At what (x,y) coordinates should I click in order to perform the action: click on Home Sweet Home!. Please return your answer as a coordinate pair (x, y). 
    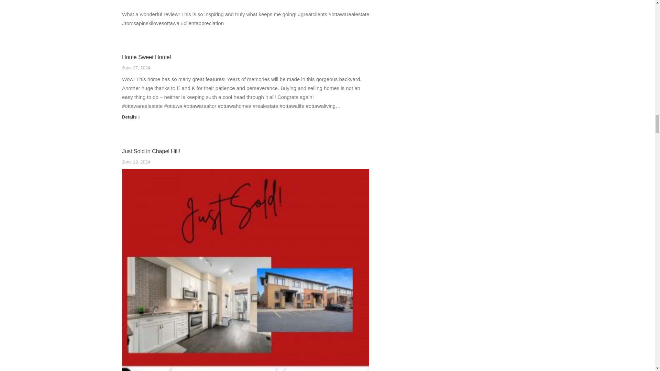
    Looking at the image, I should click on (146, 57).